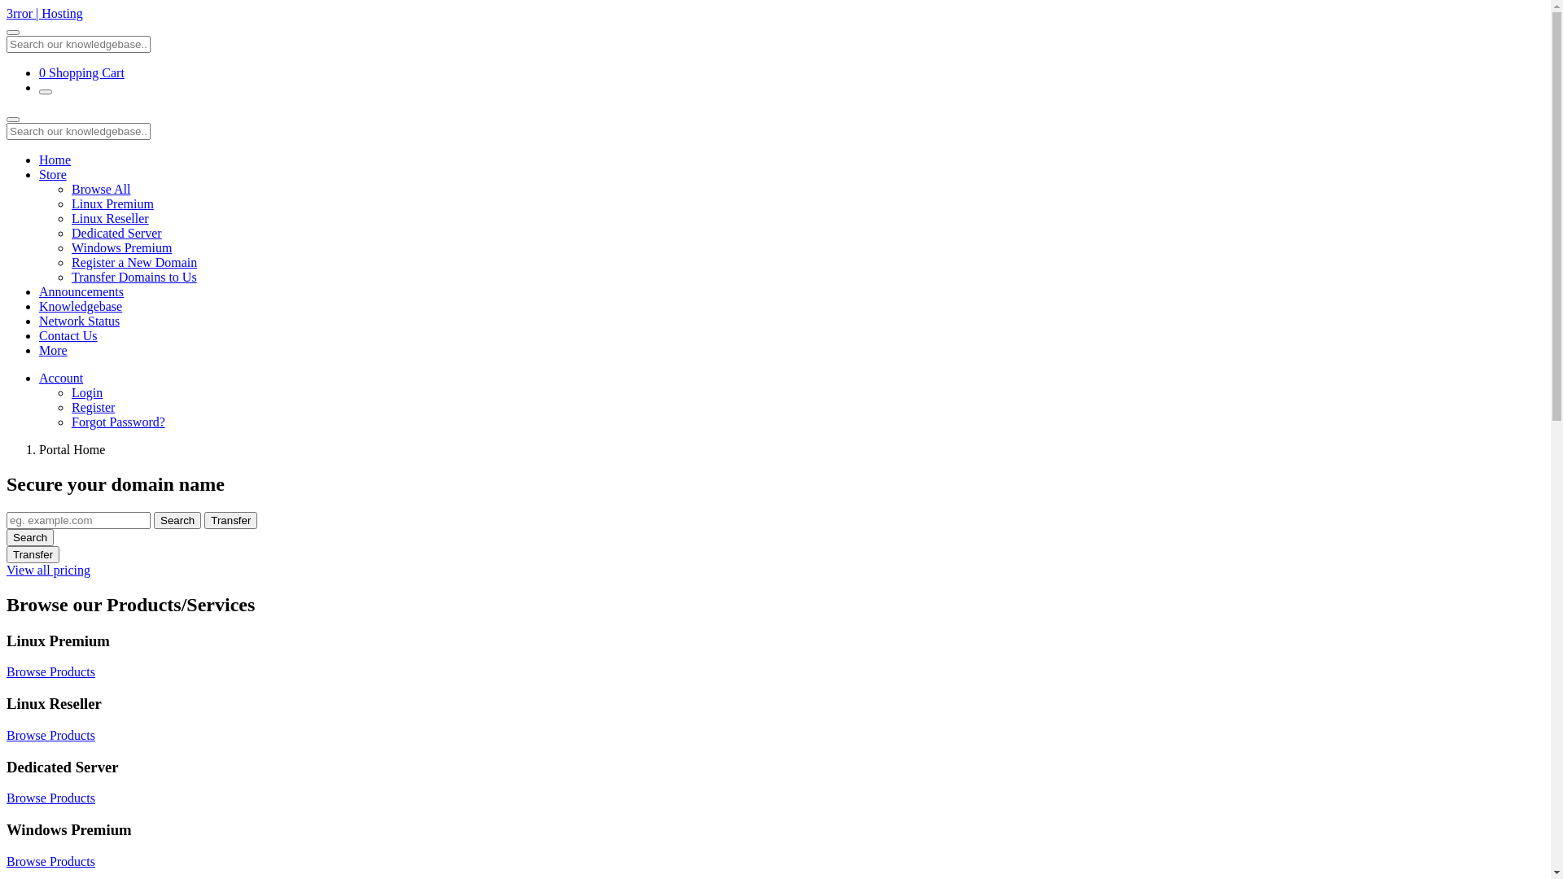  Describe the element at coordinates (231, 521) in the screenshot. I see `Transfer` at that location.